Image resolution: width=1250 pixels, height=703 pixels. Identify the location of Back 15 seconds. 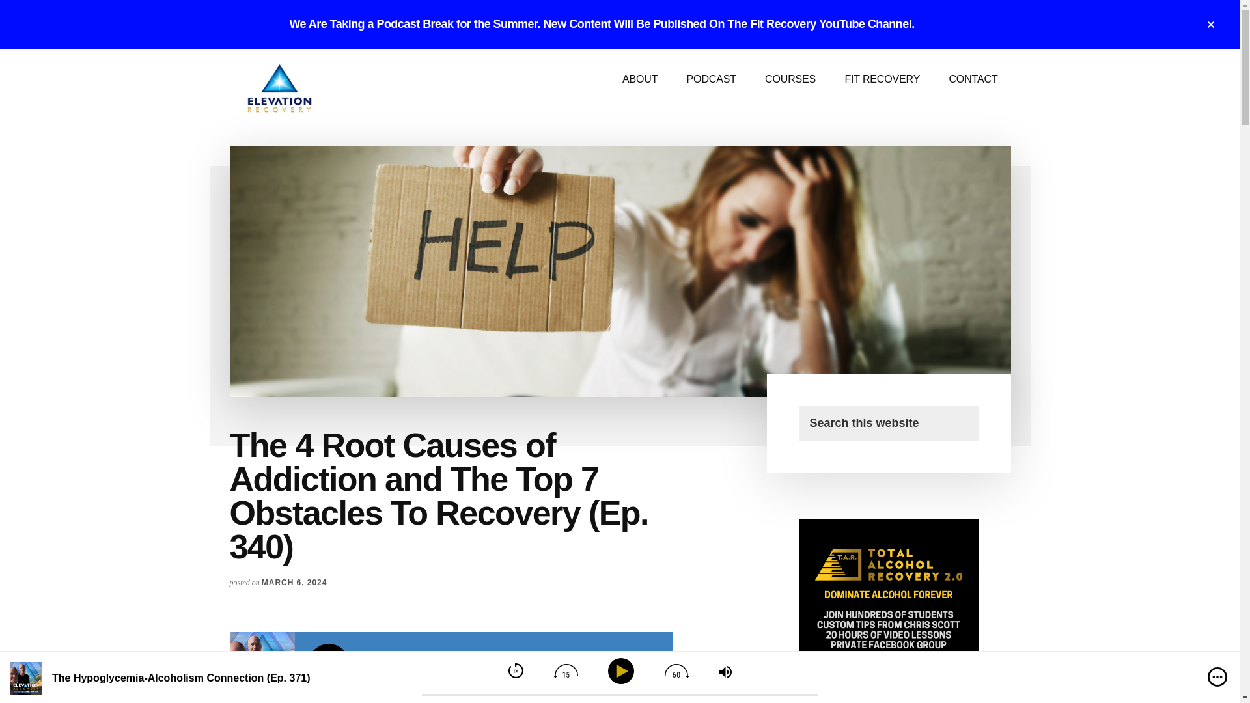
(565, 670).